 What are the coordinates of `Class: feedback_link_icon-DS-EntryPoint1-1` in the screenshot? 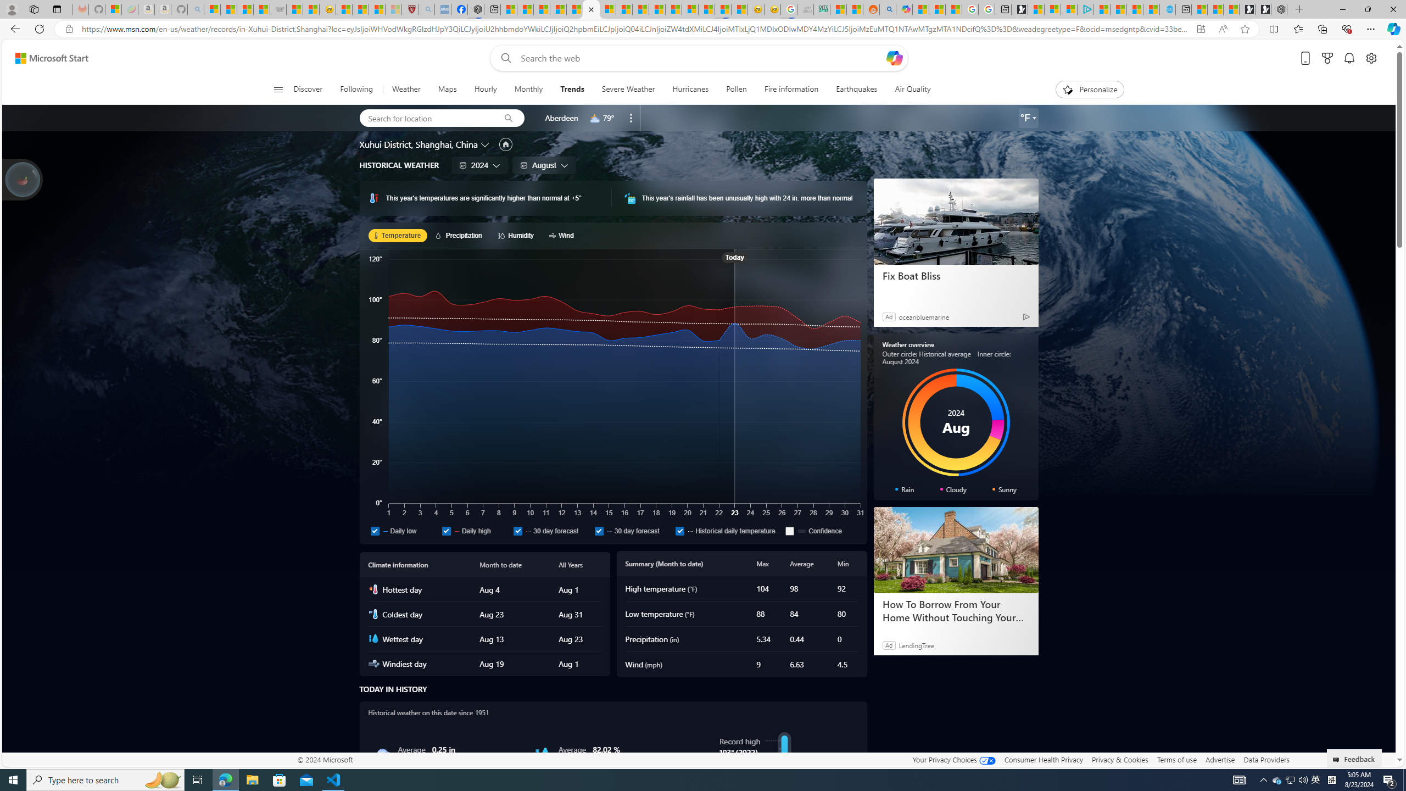 It's located at (1338, 760).